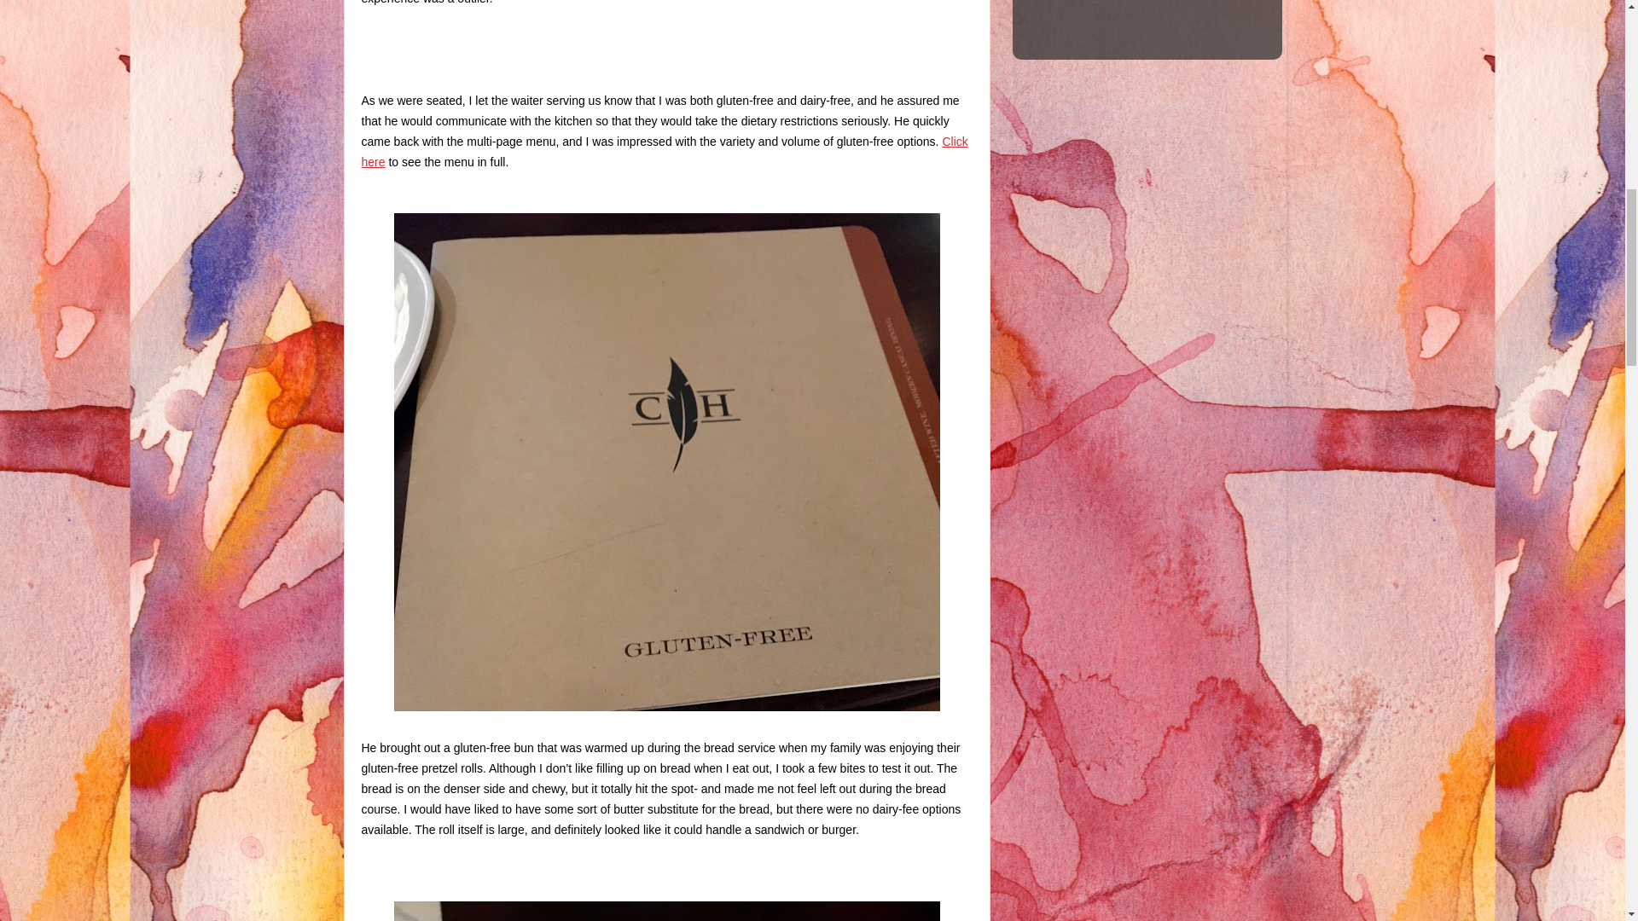  Describe the element at coordinates (665, 151) in the screenshot. I see `Click here` at that location.